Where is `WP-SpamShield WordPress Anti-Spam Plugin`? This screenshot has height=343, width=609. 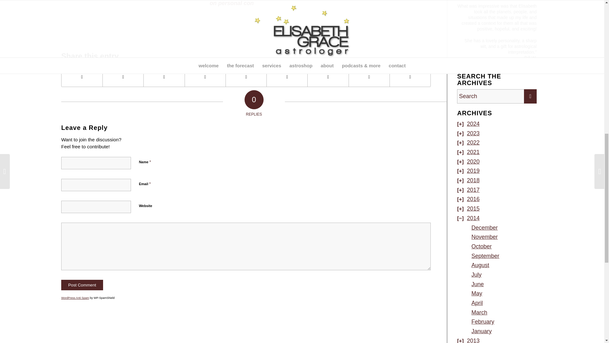
WP-SpamShield WordPress Anti-Spam Plugin is located at coordinates (75, 298).